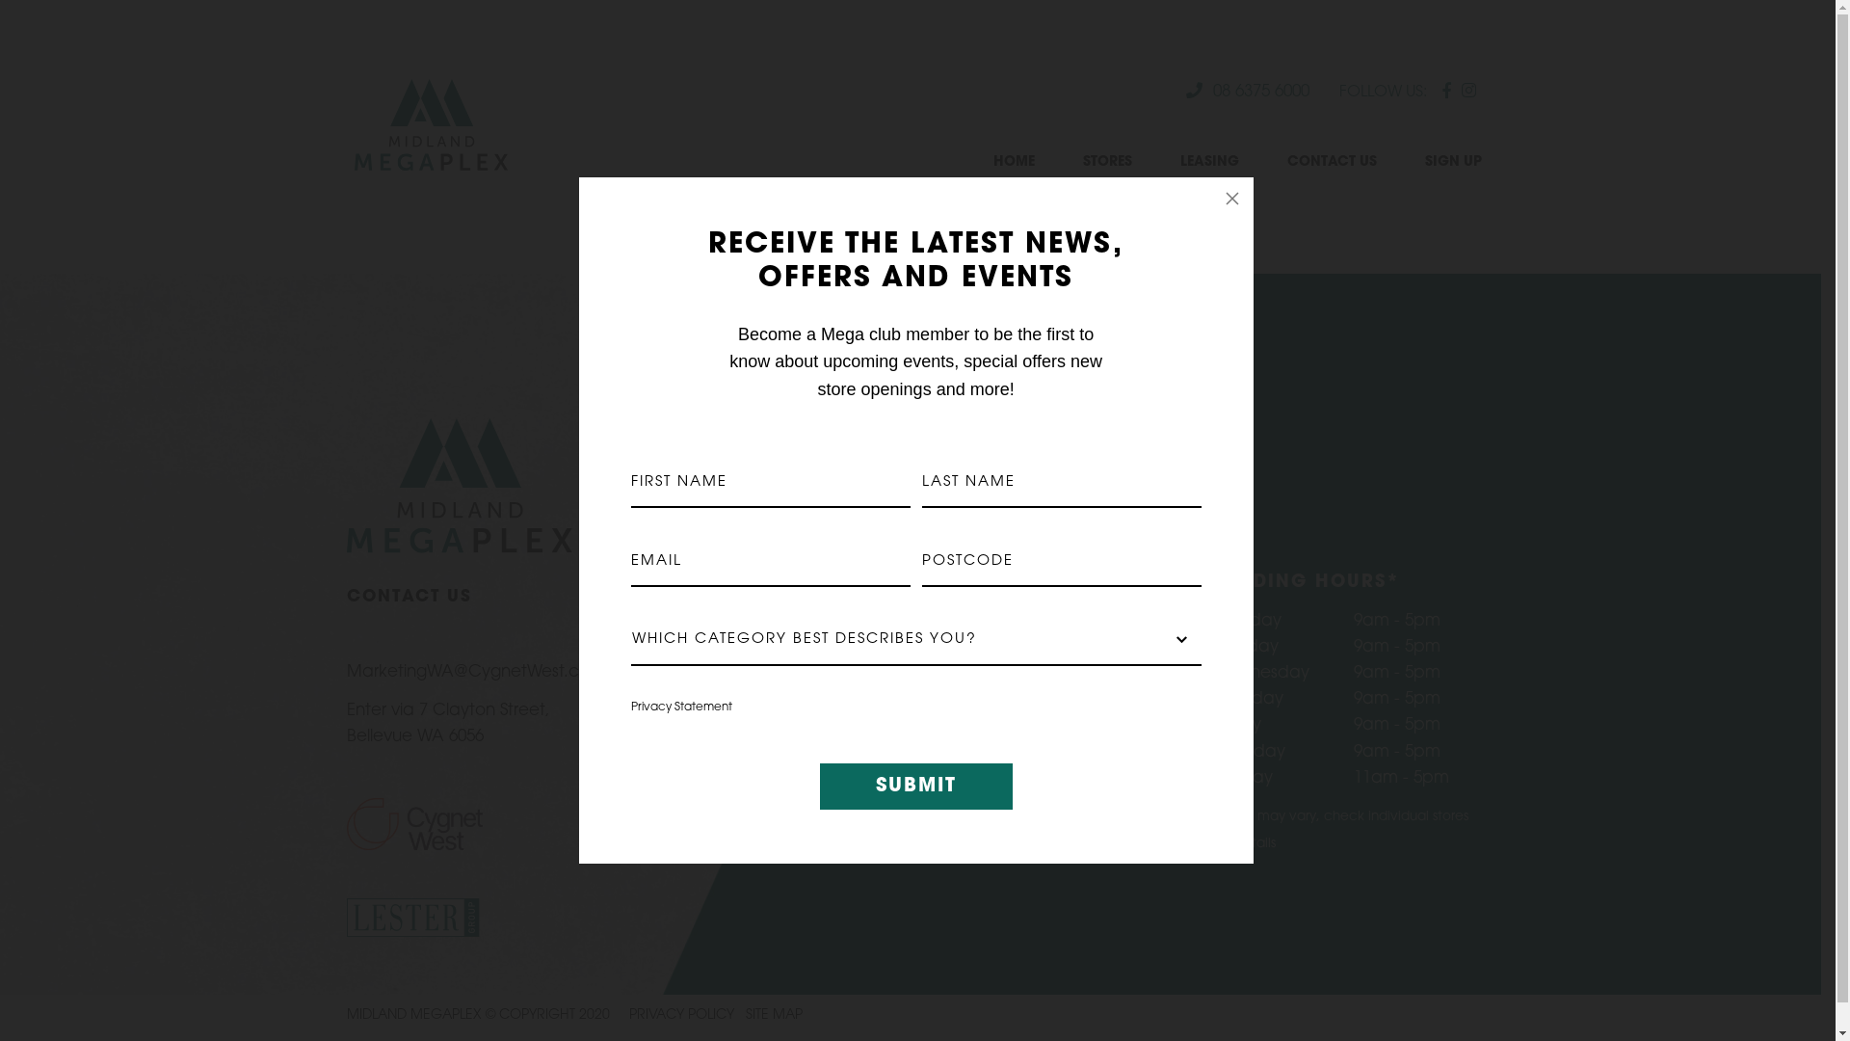 The image size is (1850, 1041). I want to click on 08 6375 6000, so click(1248, 93).